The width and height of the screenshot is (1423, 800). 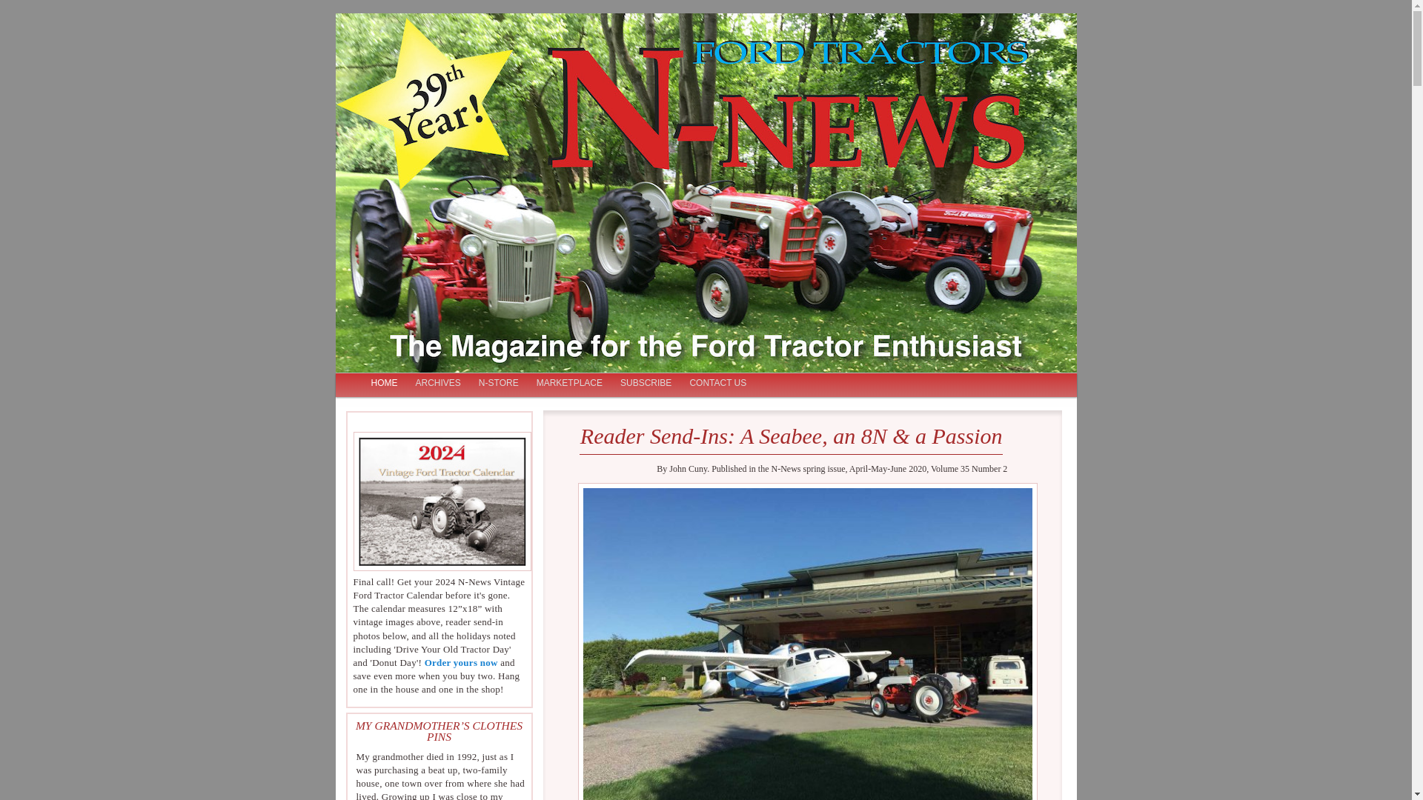 What do you see at coordinates (569, 384) in the screenshot?
I see `MARKETPLACE` at bounding box center [569, 384].